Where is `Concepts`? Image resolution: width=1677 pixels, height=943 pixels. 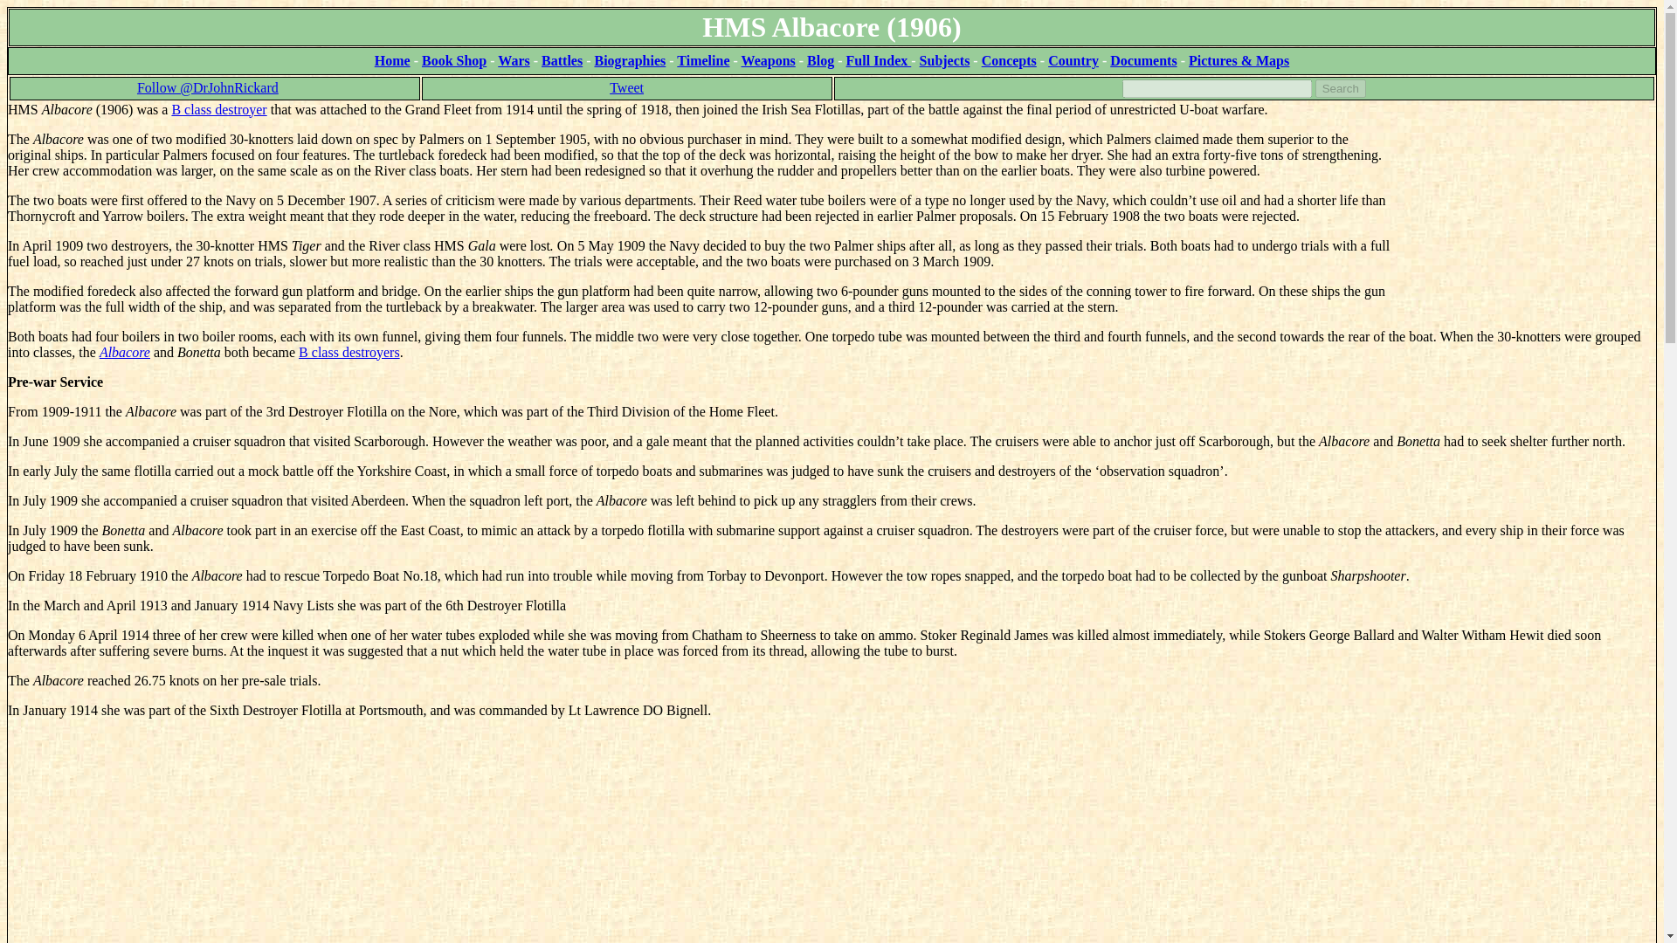 Concepts is located at coordinates (1008, 59).